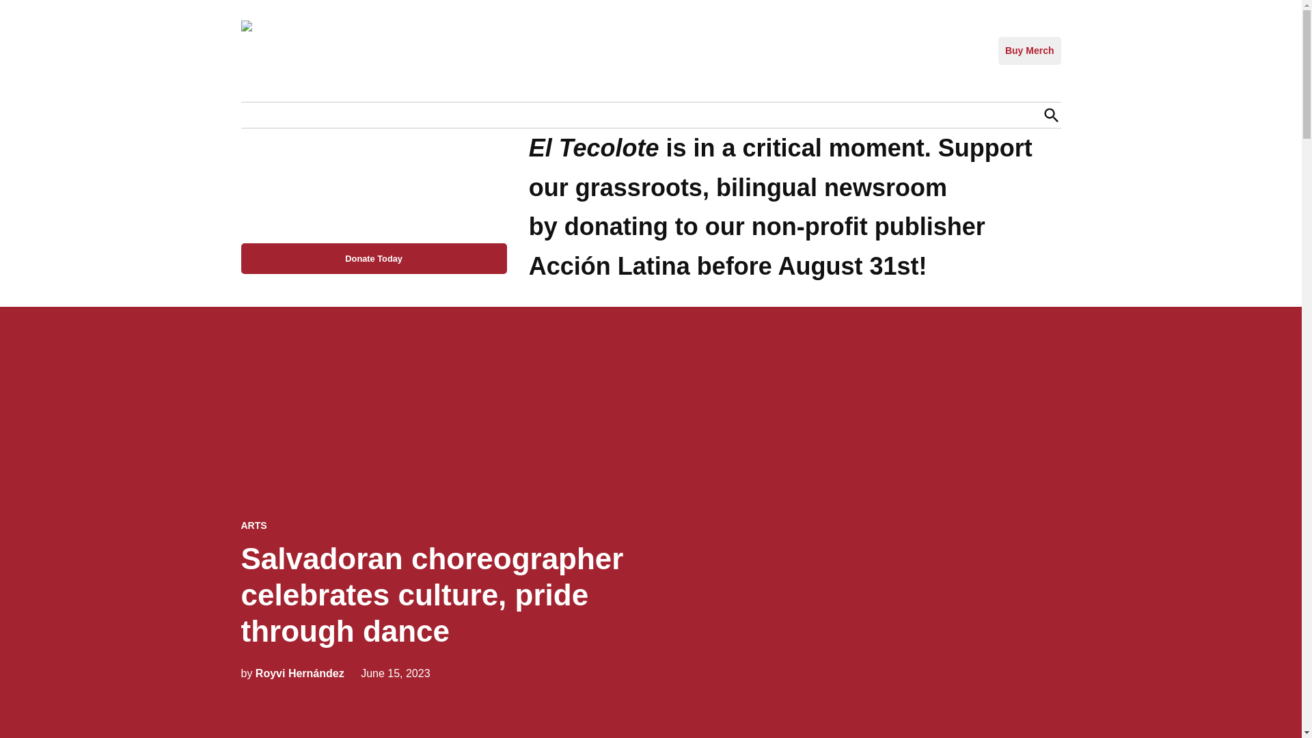 This screenshot has width=1312, height=738. Describe the element at coordinates (563, 70) in the screenshot. I see `El Tecolote` at that location.